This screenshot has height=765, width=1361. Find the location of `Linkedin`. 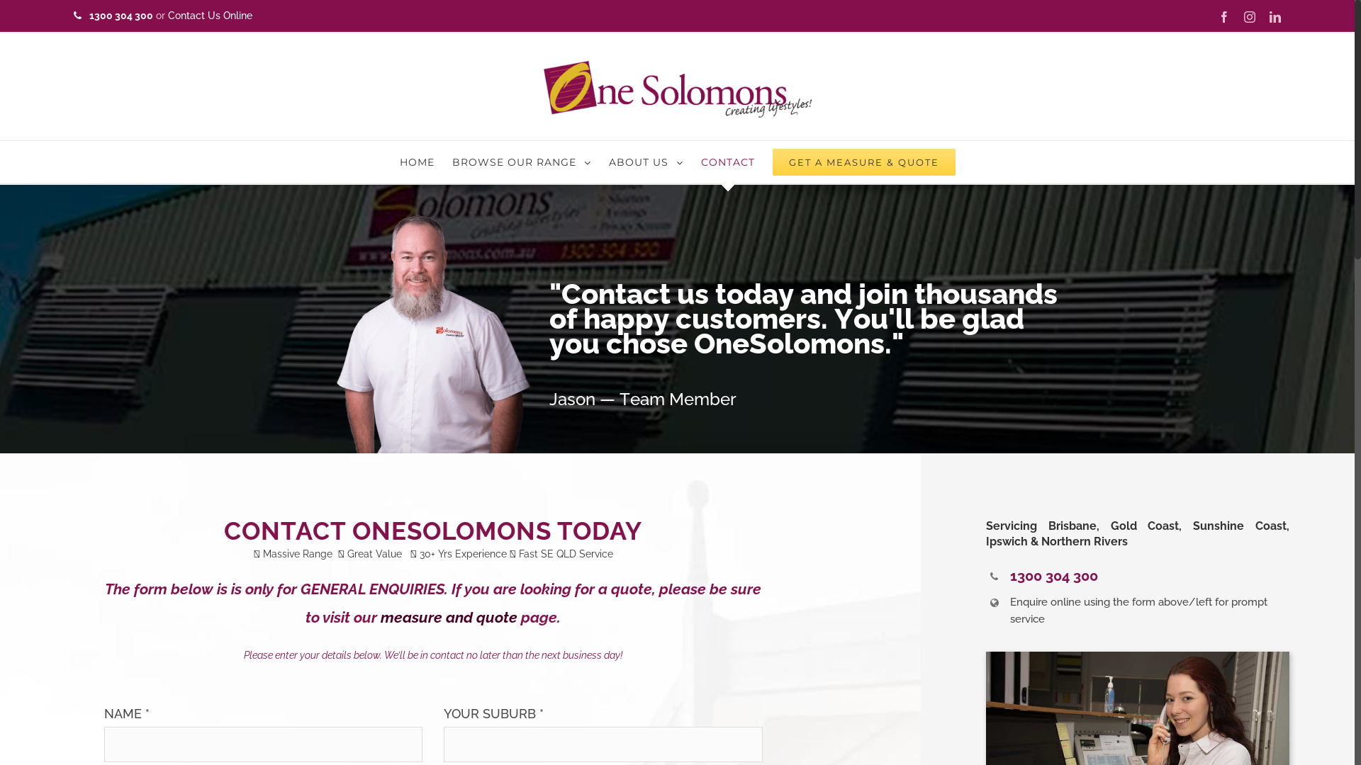

Linkedin is located at coordinates (1275, 17).